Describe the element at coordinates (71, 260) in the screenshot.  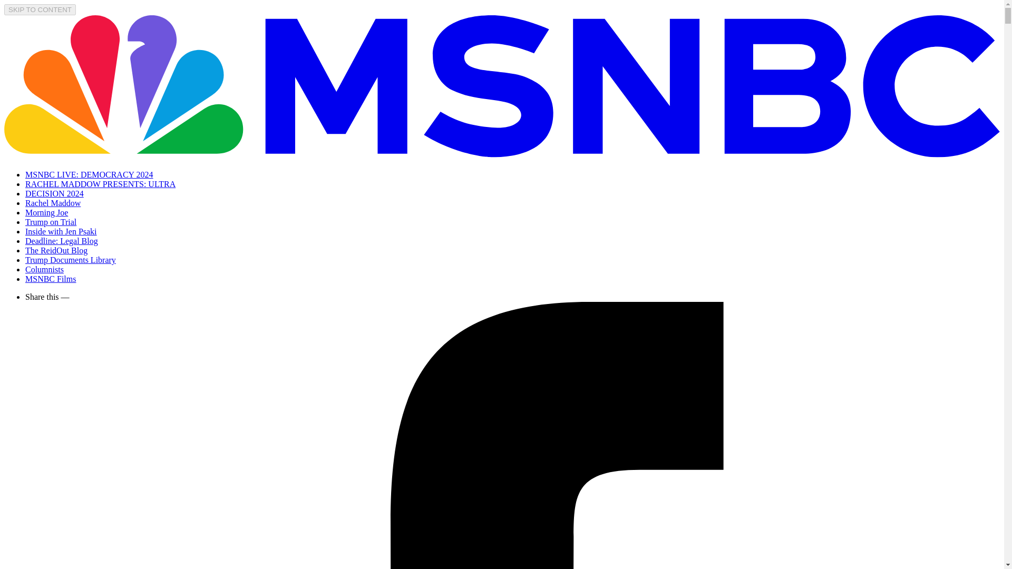
I see `Trump Documents Library` at that location.